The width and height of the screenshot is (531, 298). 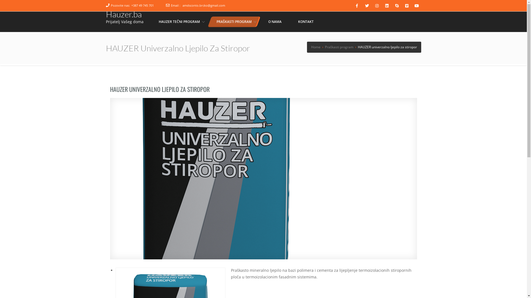 What do you see at coordinates (264, 178) in the screenshot?
I see `HAUZER univerzalno ljepilo za stiropor` at bounding box center [264, 178].